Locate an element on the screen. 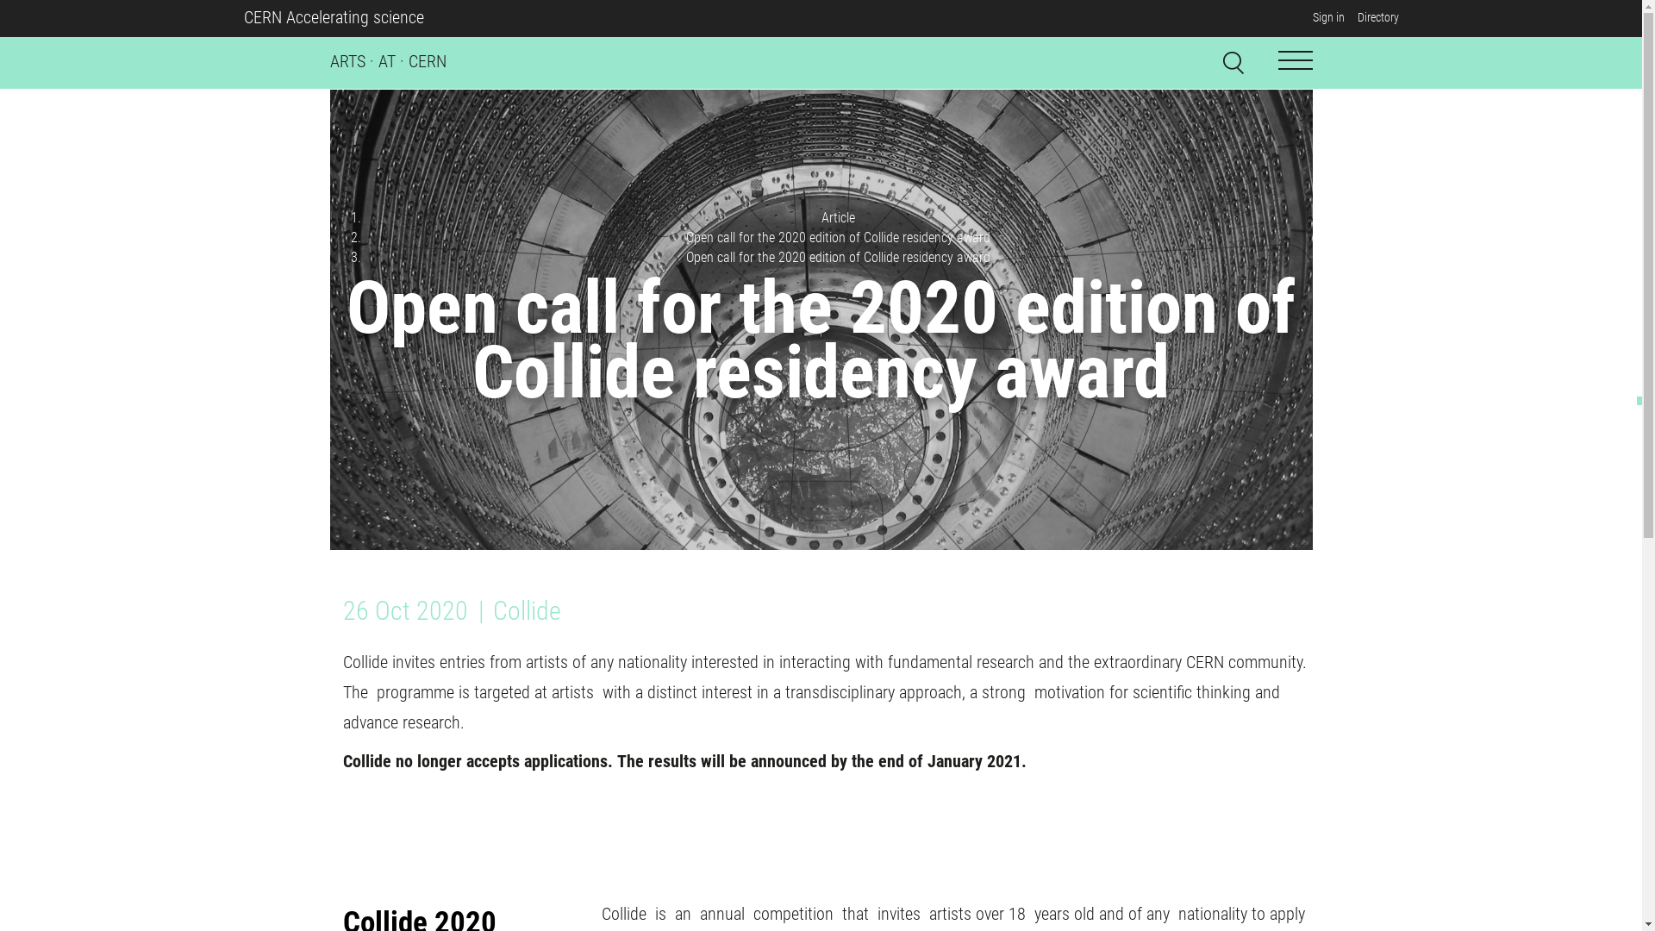 This screenshot has width=1655, height=931. Directory is located at coordinates (1377, 17).